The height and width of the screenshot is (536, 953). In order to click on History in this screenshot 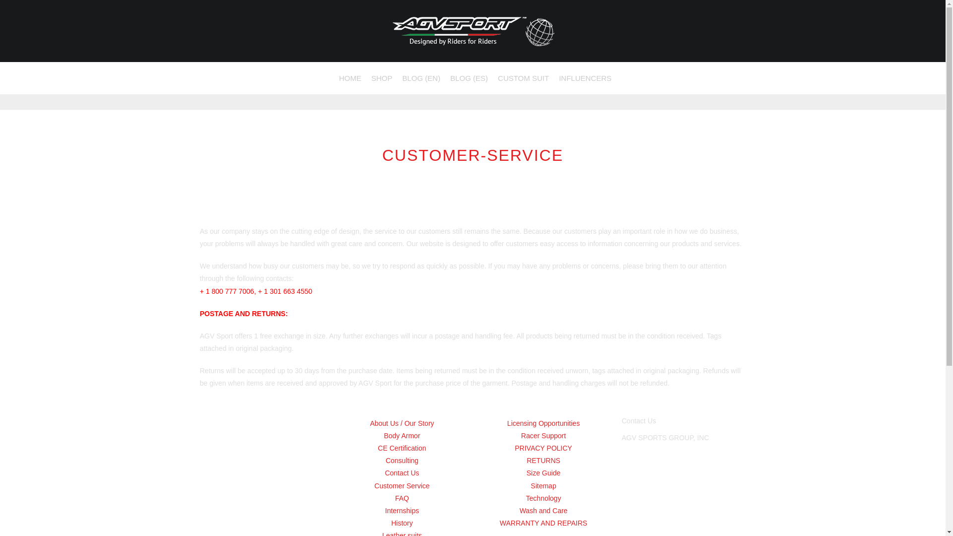, I will do `click(401, 523)`.